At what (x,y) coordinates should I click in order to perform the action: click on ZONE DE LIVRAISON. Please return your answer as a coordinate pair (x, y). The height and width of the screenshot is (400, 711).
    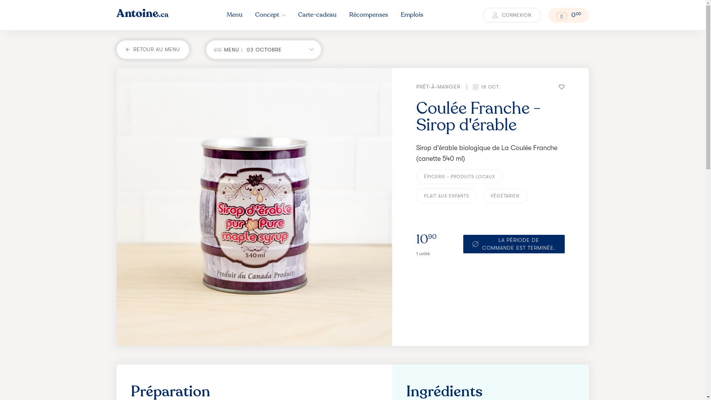
    Looking at the image, I should click on (221, 323).